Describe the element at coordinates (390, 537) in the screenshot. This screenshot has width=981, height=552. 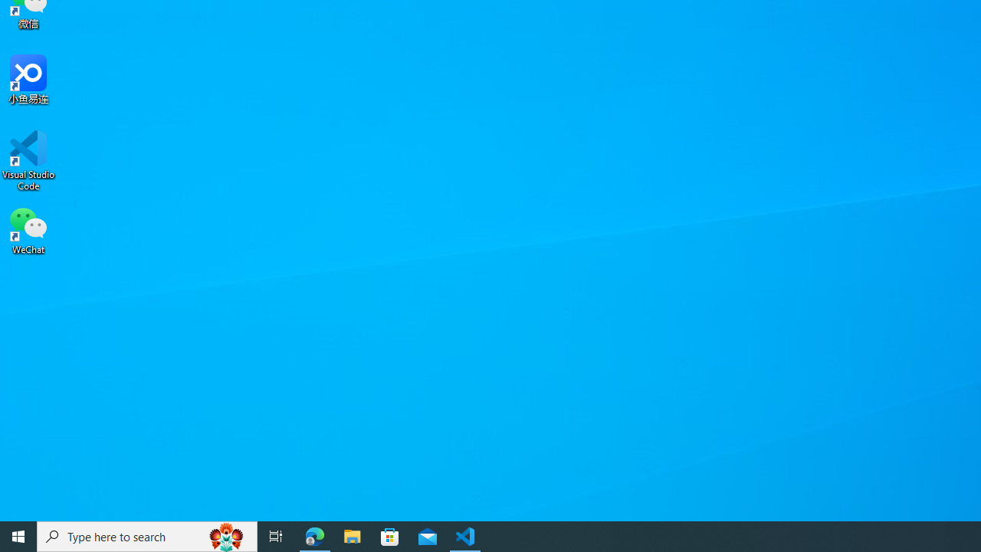
I see `Microsoft Store` at that location.